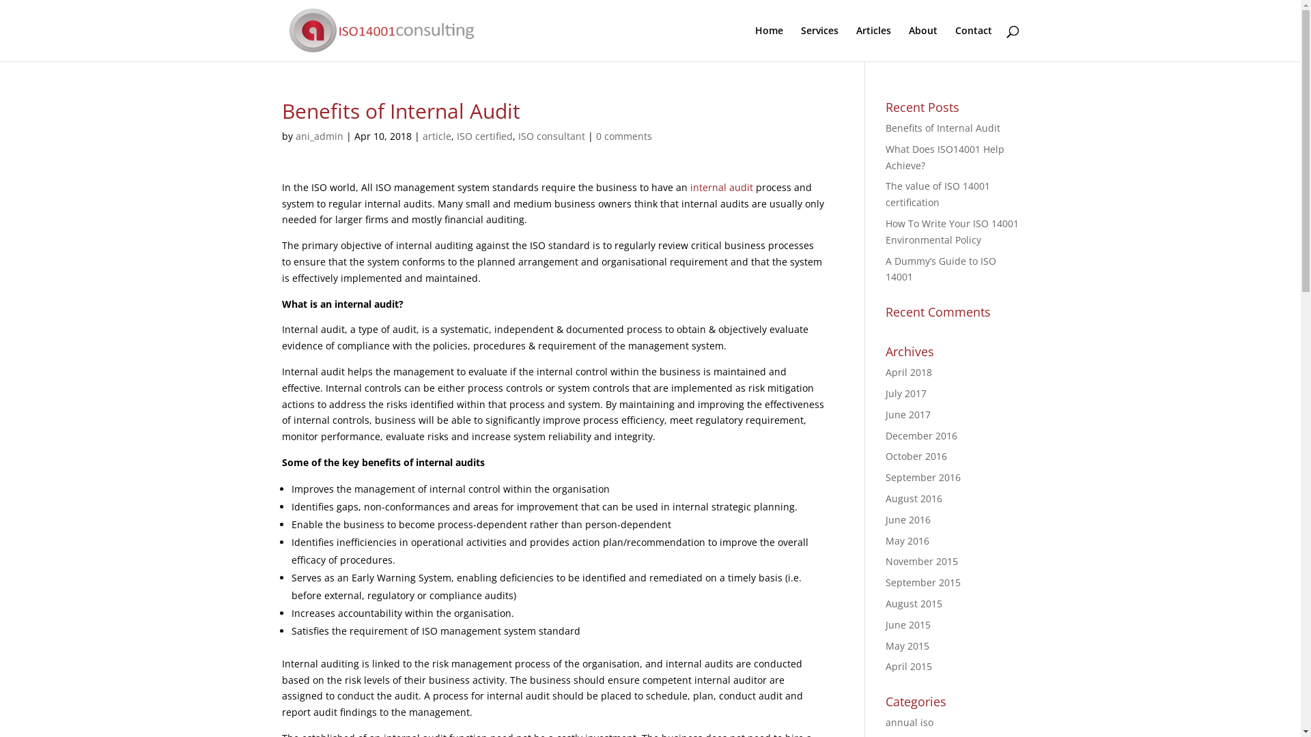 Image resolution: width=1311 pixels, height=737 pixels. What do you see at coordinates (623, 136) in the screenshot?
I see `0 comments` at bounding box center [623, 136].